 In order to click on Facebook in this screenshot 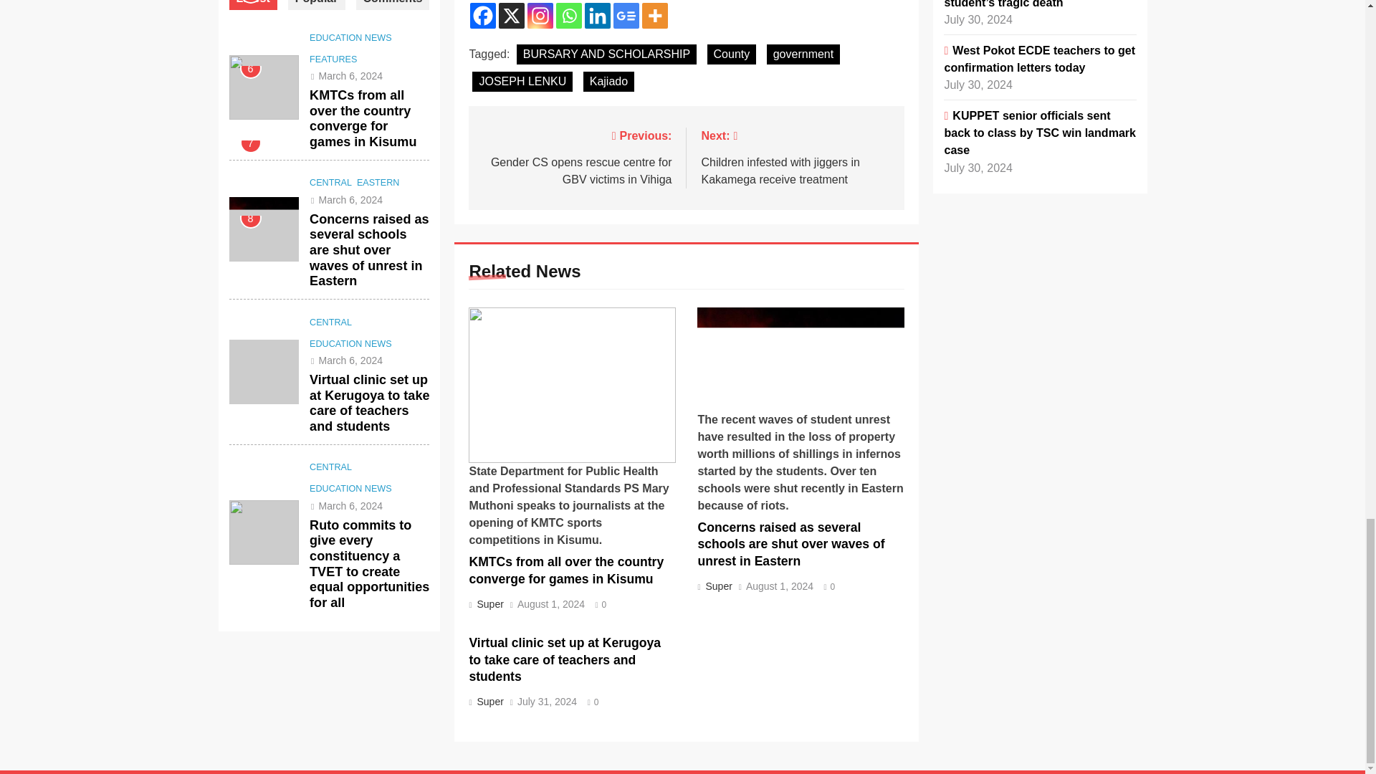, I will do `click(483, 16)`.